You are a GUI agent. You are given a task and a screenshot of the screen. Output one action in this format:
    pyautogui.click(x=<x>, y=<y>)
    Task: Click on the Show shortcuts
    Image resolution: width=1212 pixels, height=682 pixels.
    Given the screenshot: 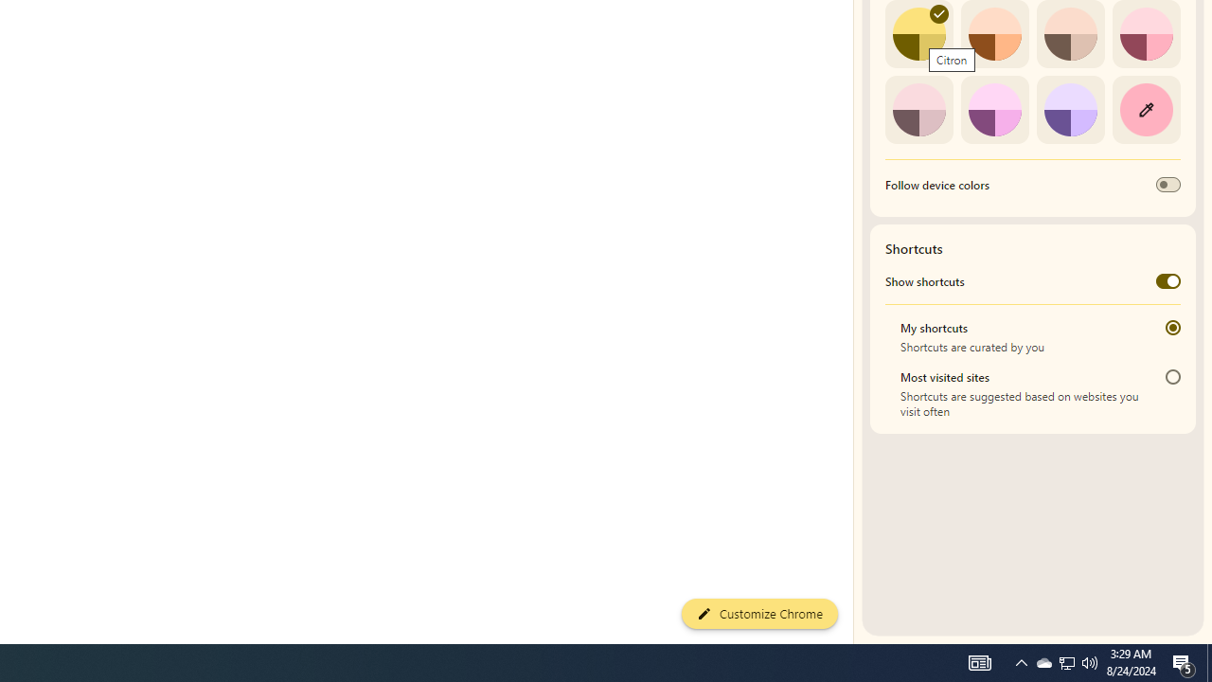 What is the action you would take?
    pyautogui.click(x=1168, y=280)
    